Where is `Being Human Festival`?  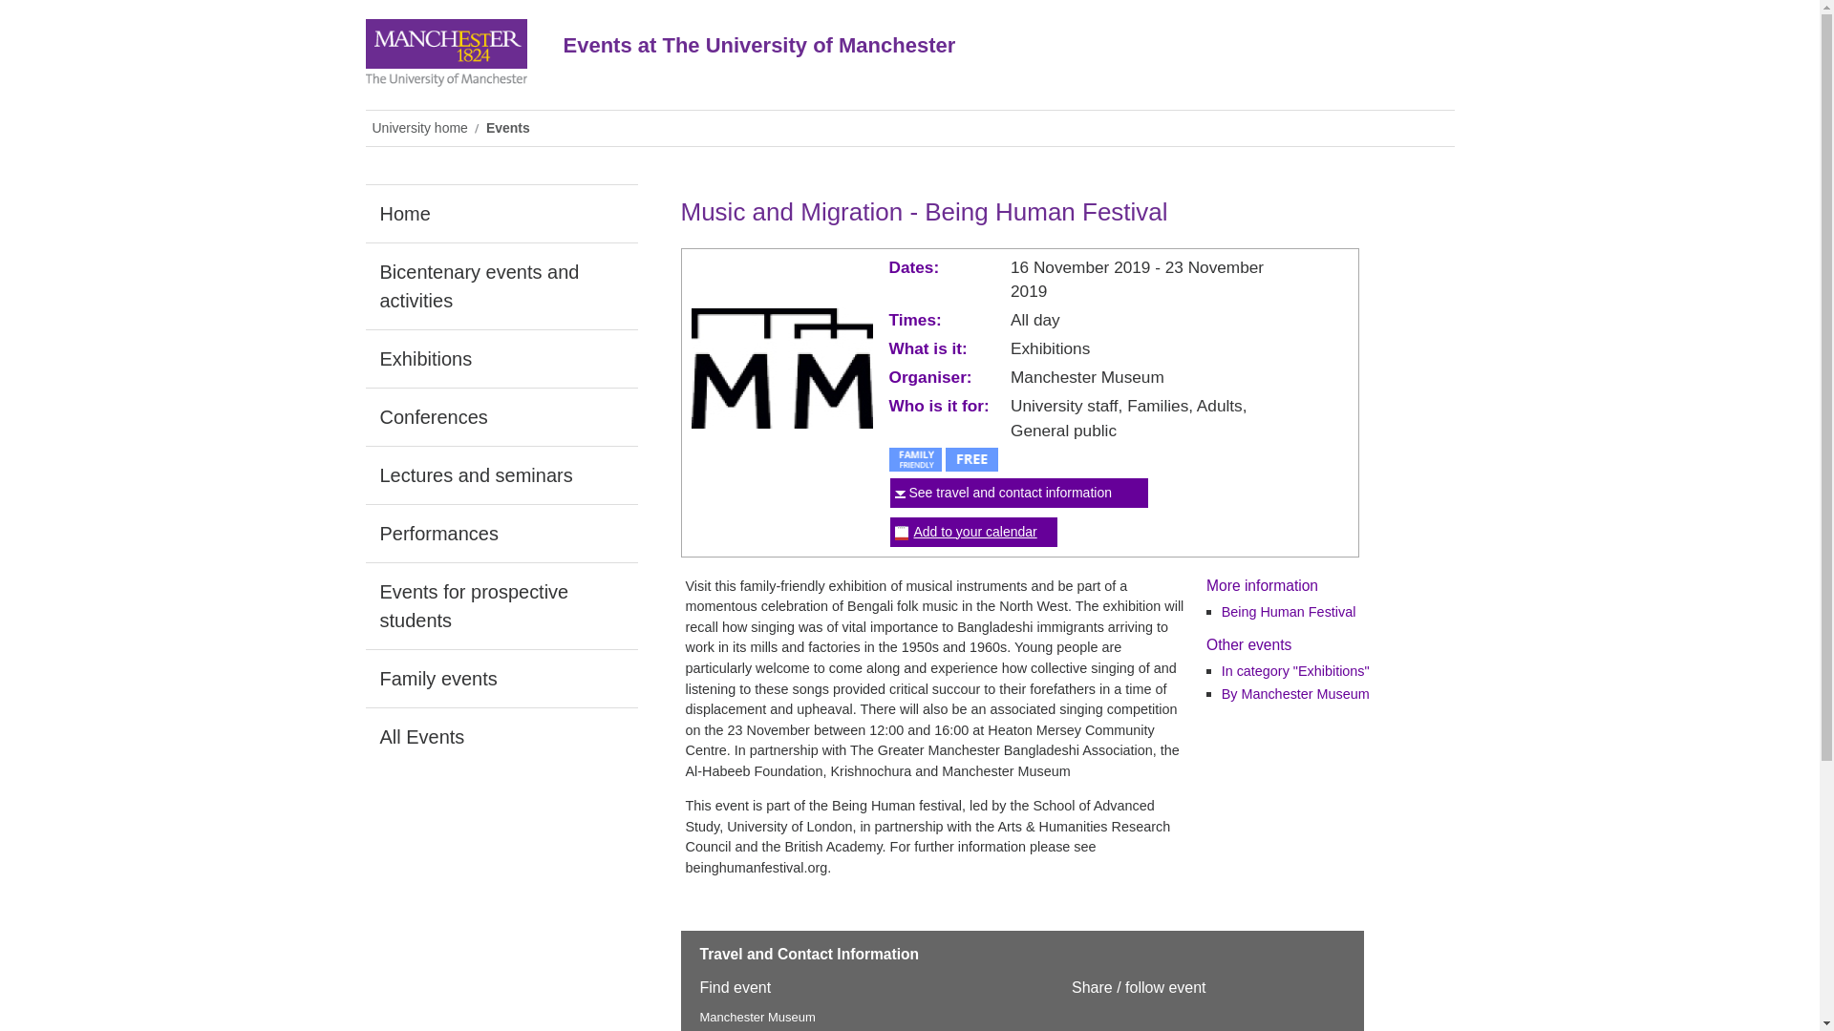
Being Human Festival is located at coordinates (1289, 611).